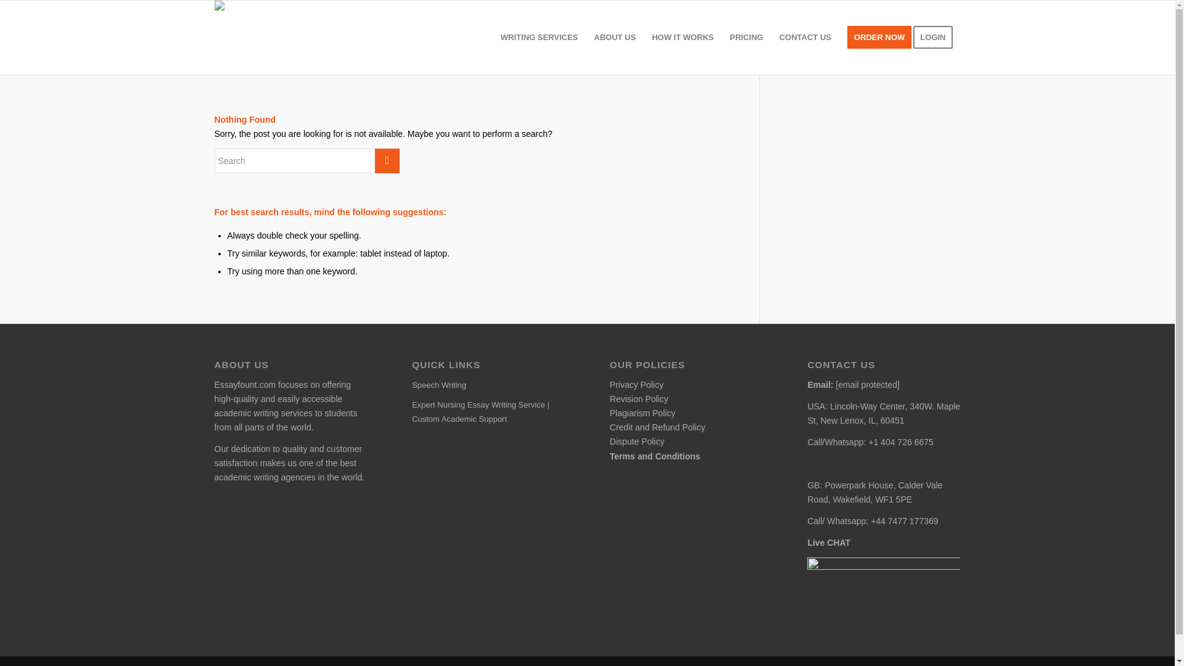 Image resolution: width=1184 pixels, height=666 pixels. I want to click on Revision Policy, so click(639, 398).